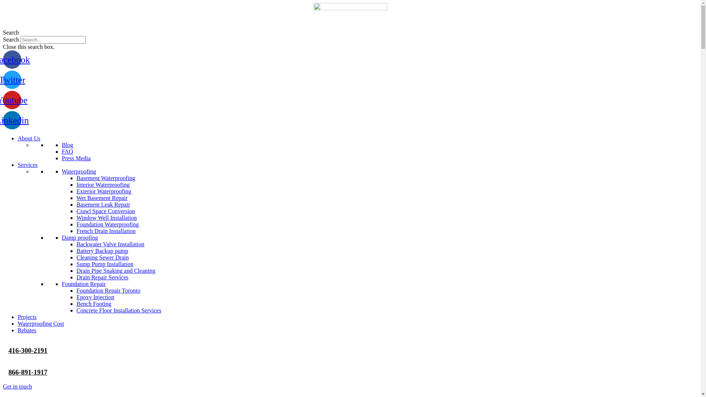  What do you see at coordinates (80, 237) in the screenshot?
I see `Damp proofing` at bounding box center [80, 237].